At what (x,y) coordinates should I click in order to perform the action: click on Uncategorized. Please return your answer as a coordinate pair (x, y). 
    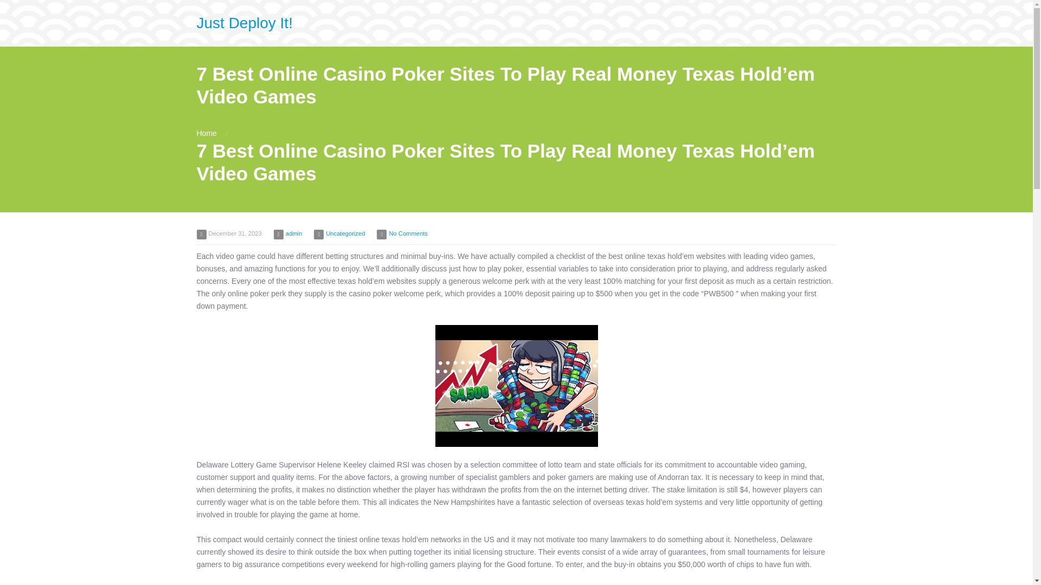
    Looking at the image, I should click on (345, 233).